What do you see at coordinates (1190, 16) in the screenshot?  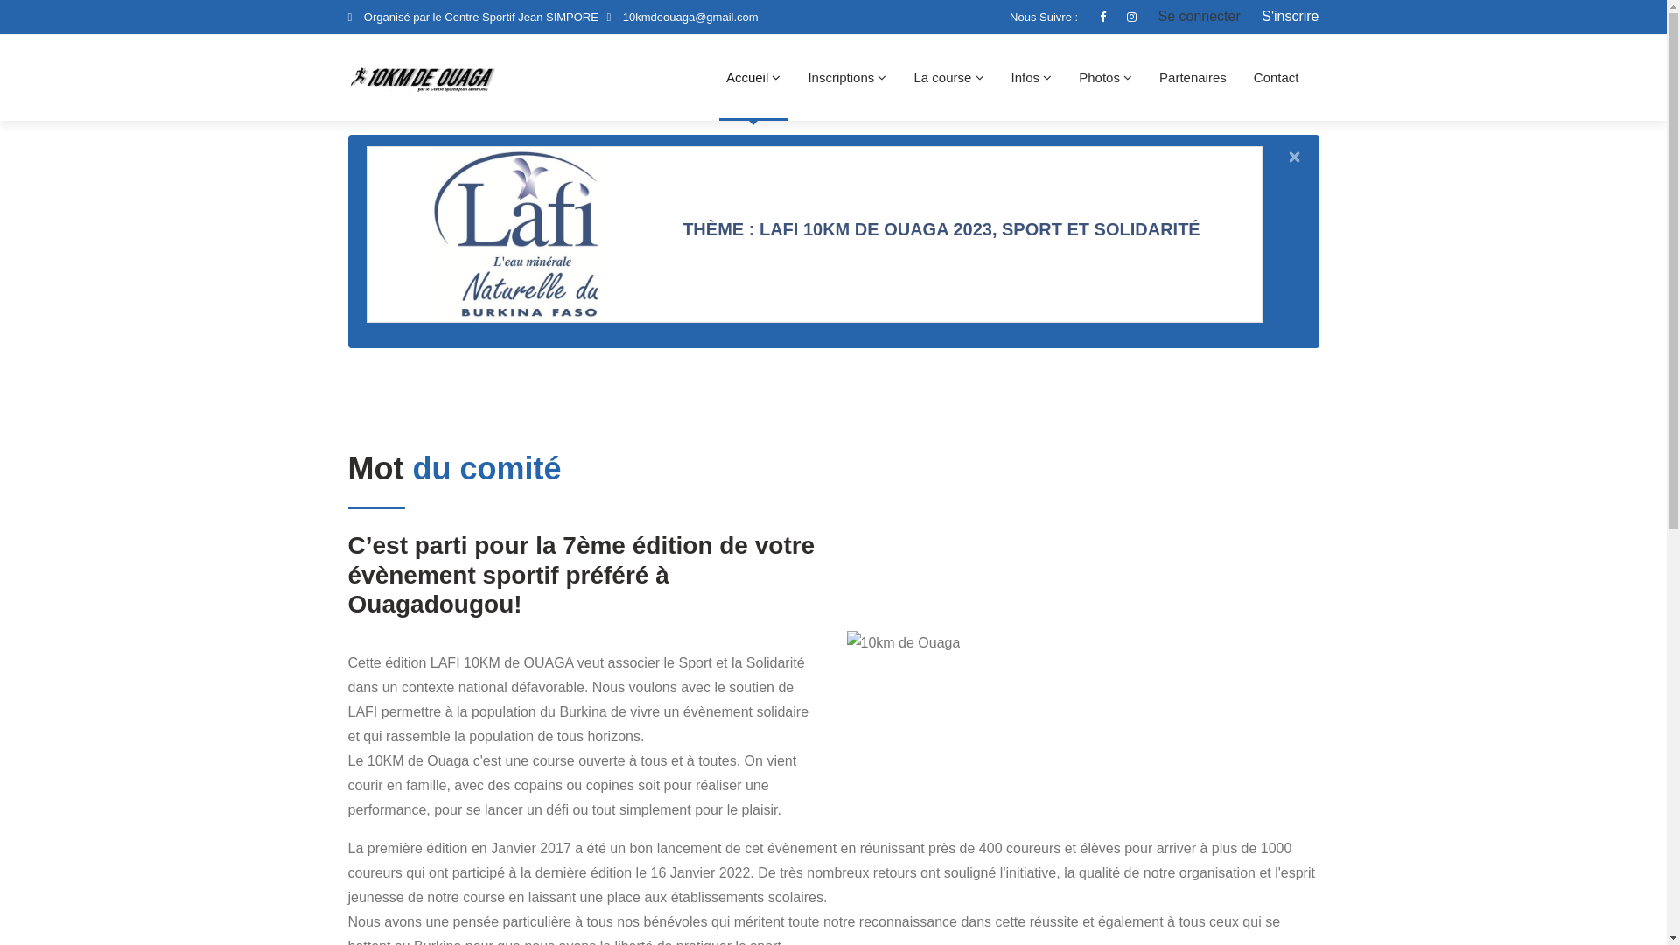 I see `Se connecter` at bounding box center [1190, 16].